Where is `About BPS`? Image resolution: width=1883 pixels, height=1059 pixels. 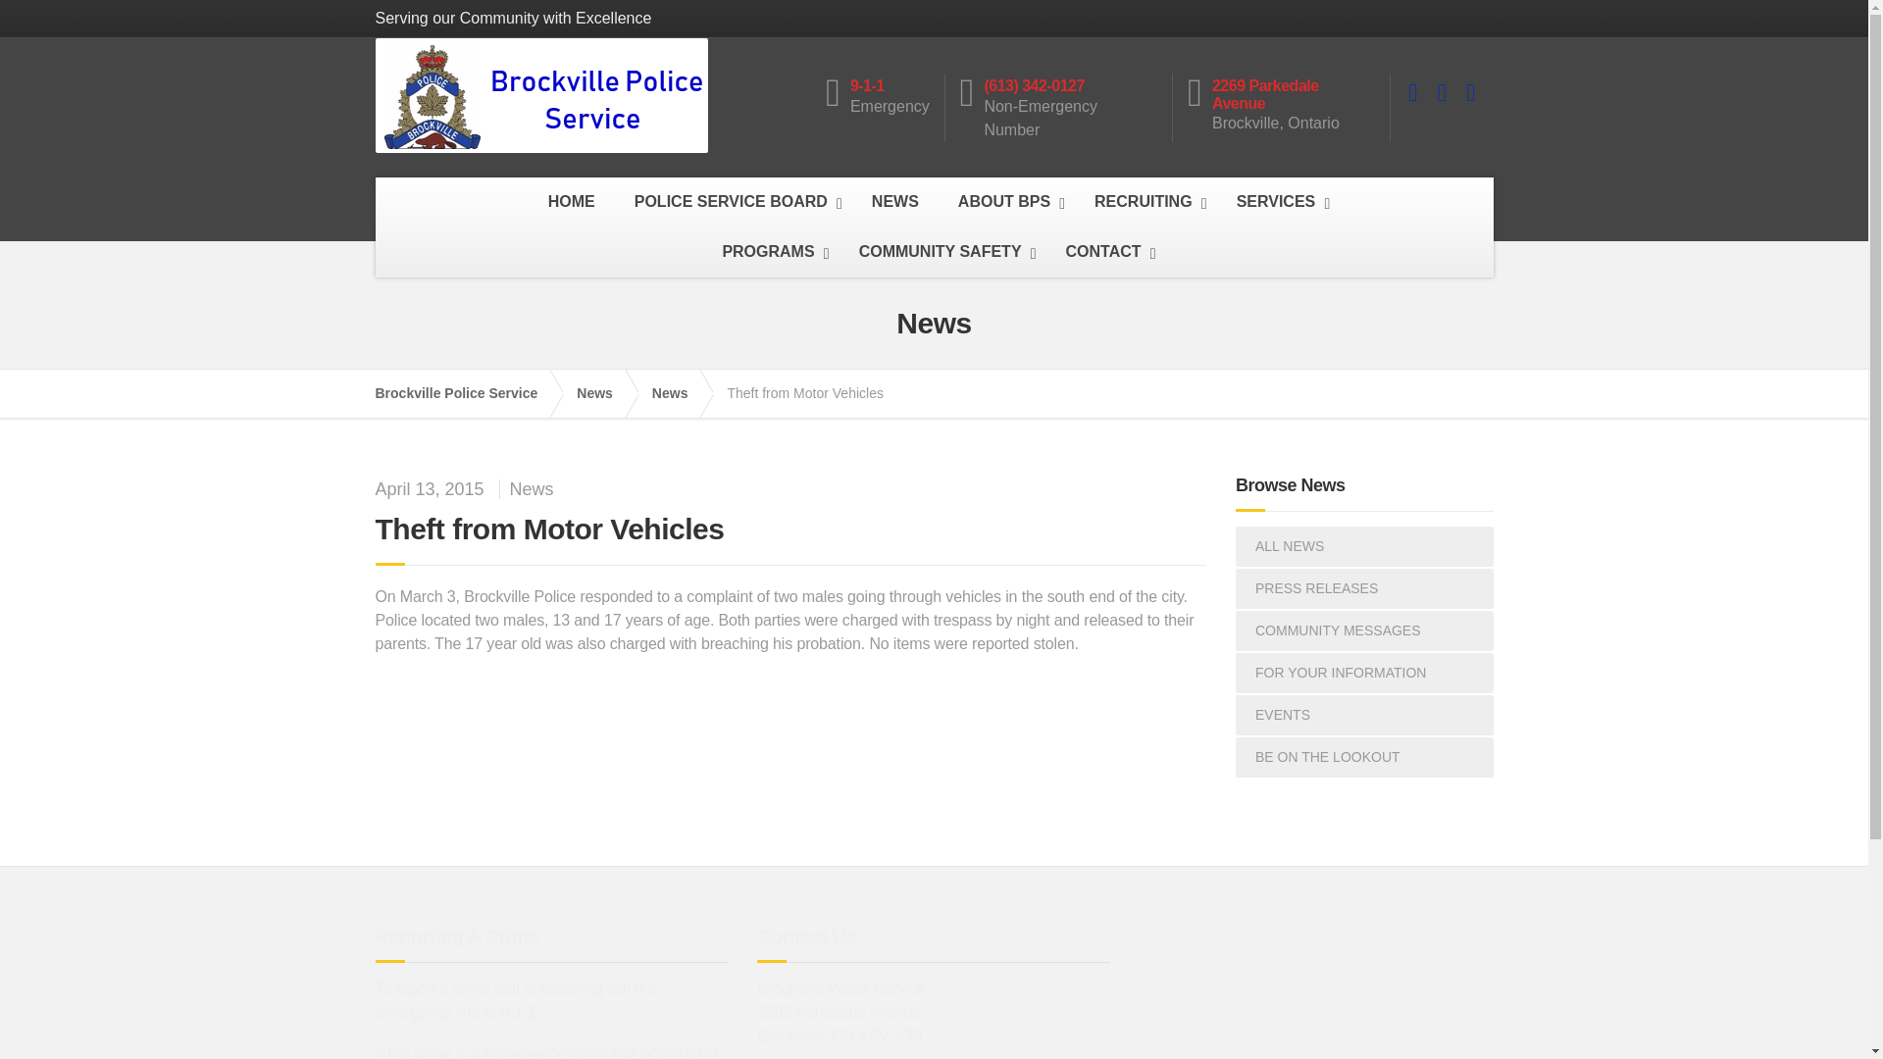
About BPS is located at coordinates (1006, 202).